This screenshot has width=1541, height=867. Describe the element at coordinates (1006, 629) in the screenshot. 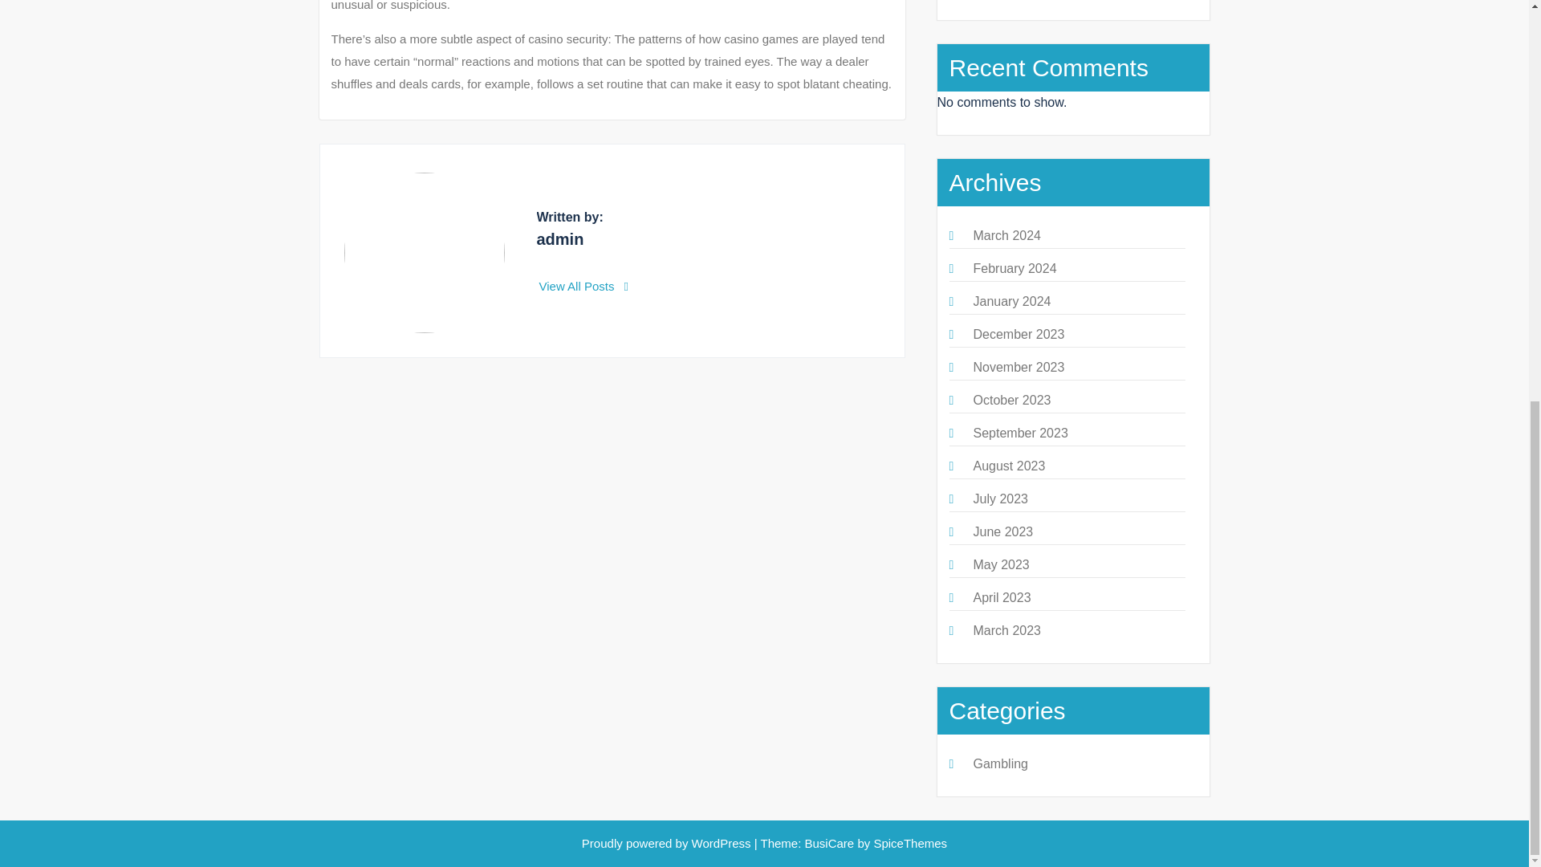

I see `March 2023` at that location.